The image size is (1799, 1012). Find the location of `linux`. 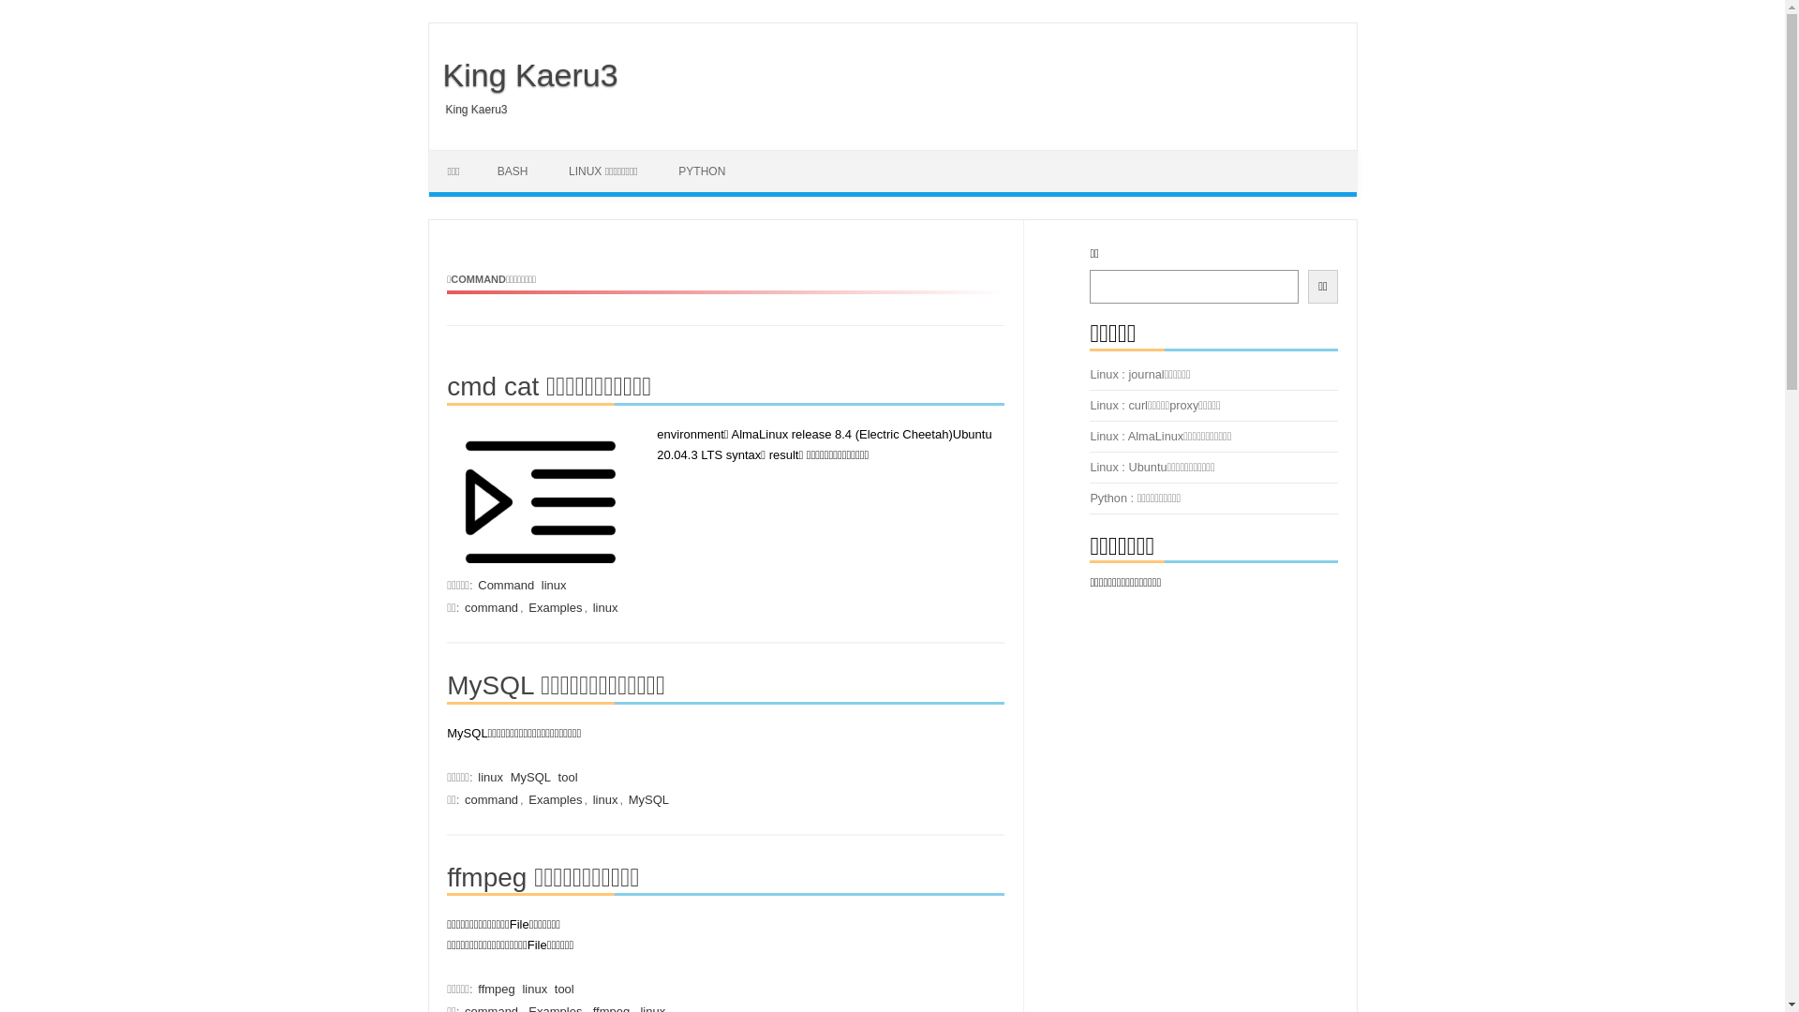

linux is located at coordinates (491, 778).